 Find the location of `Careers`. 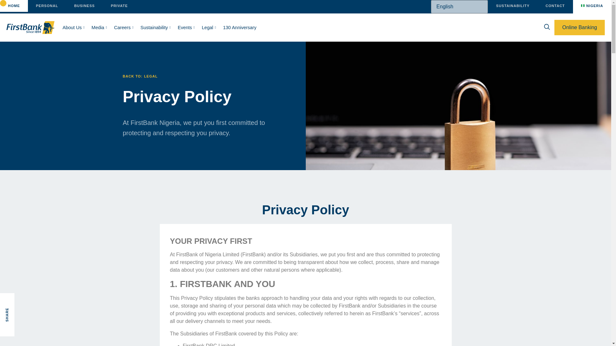

Careers is located at coordinates (124, 28).